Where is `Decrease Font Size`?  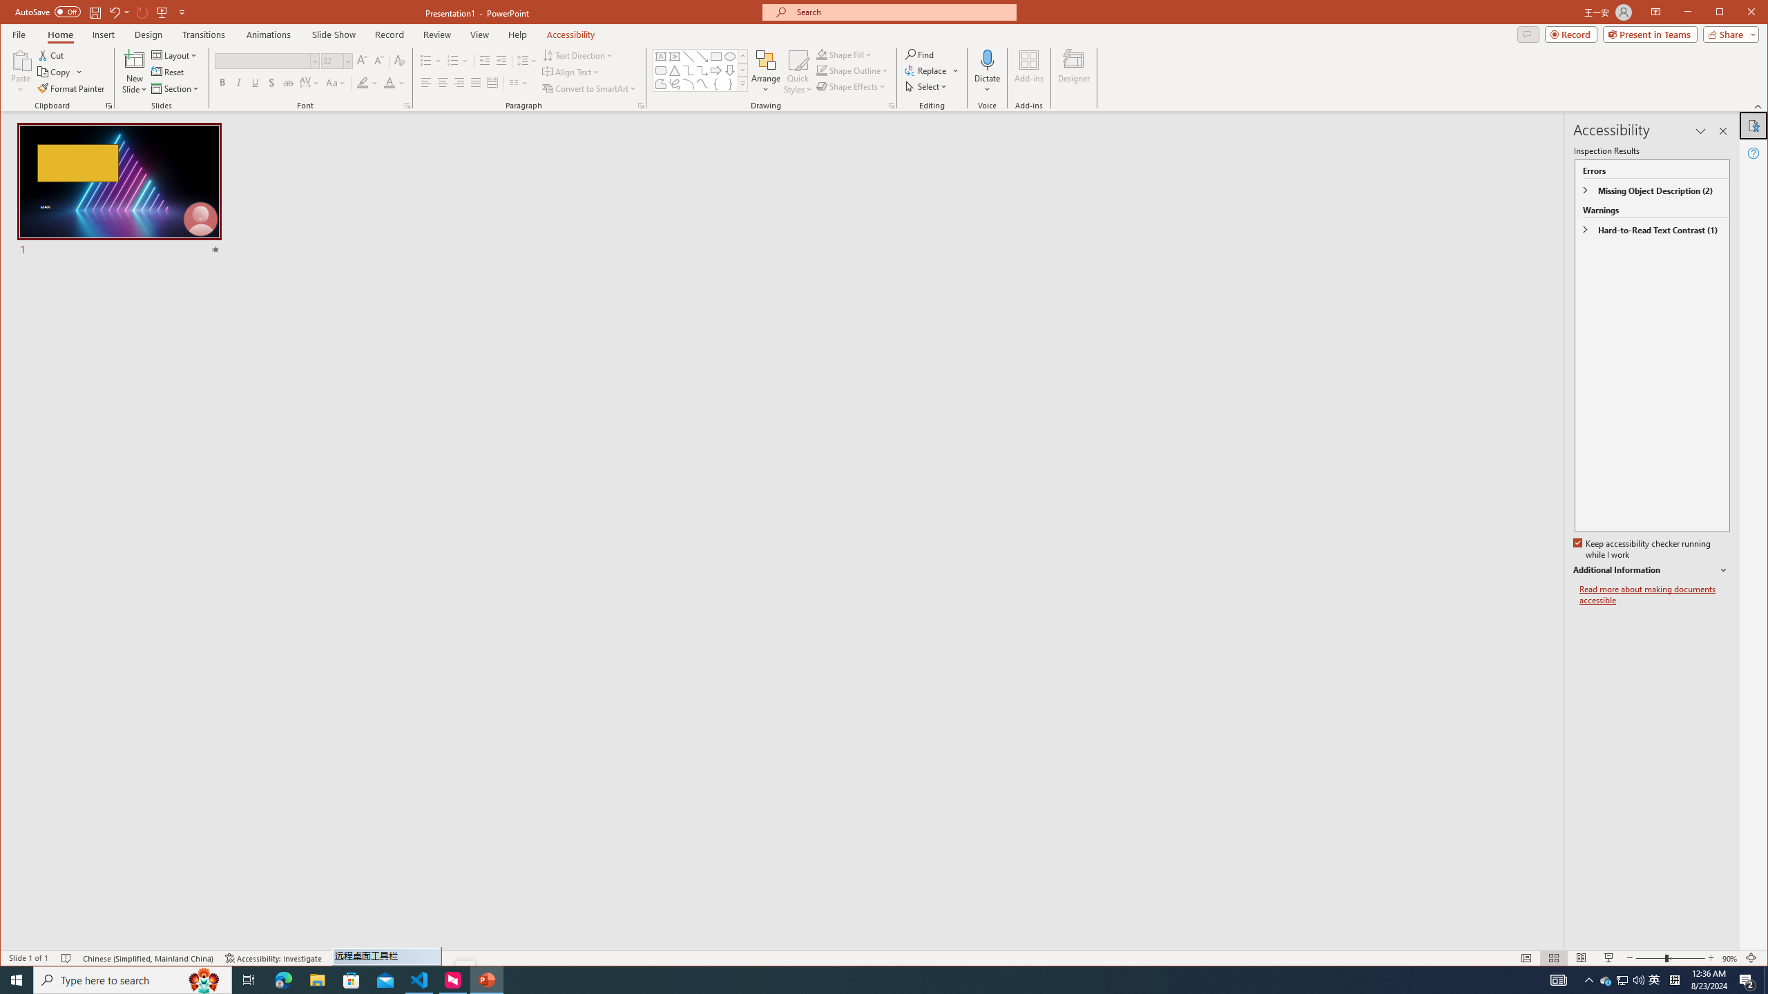
Decrease Font Size is located at coordinates (378, 61).